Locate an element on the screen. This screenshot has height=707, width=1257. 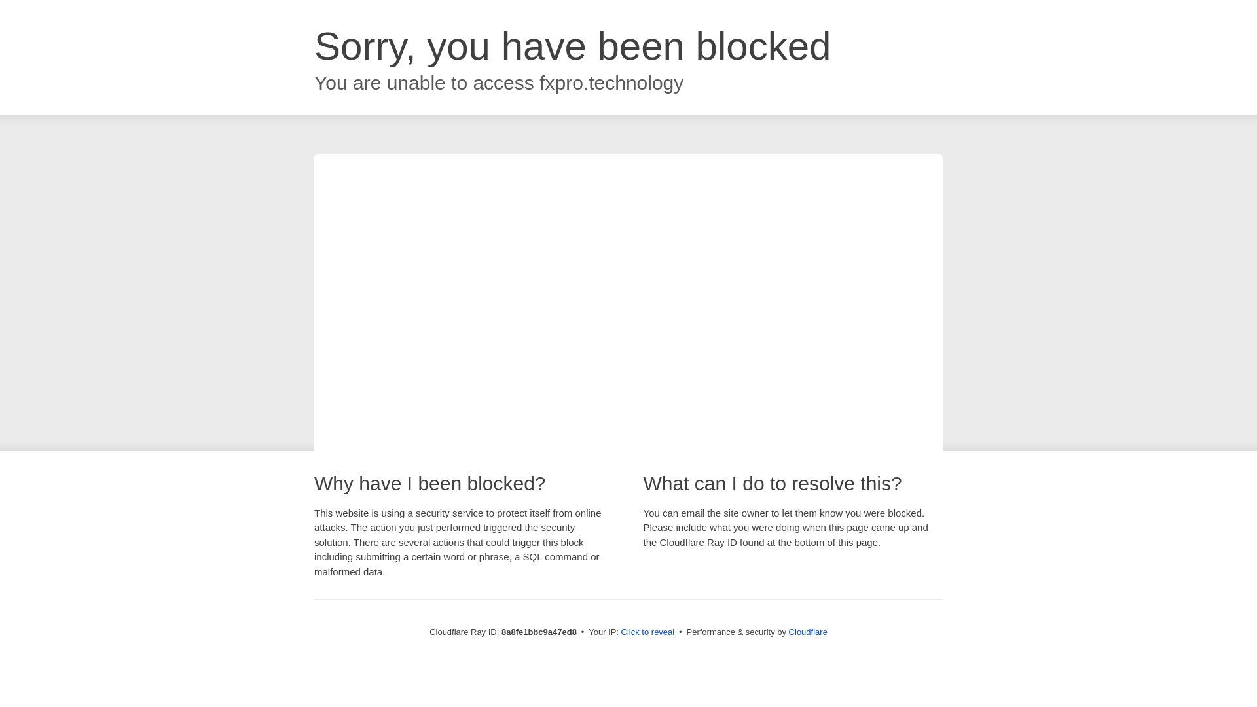
Click to reveal is located at coordinates (648, 632).